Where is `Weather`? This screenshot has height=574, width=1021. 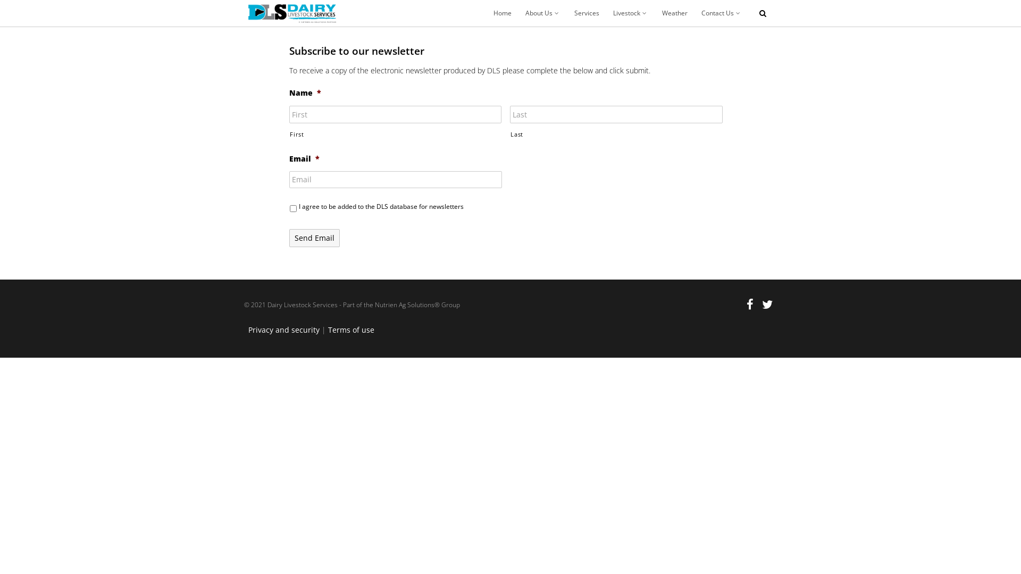
Weather is located at coordinates (675, 13).